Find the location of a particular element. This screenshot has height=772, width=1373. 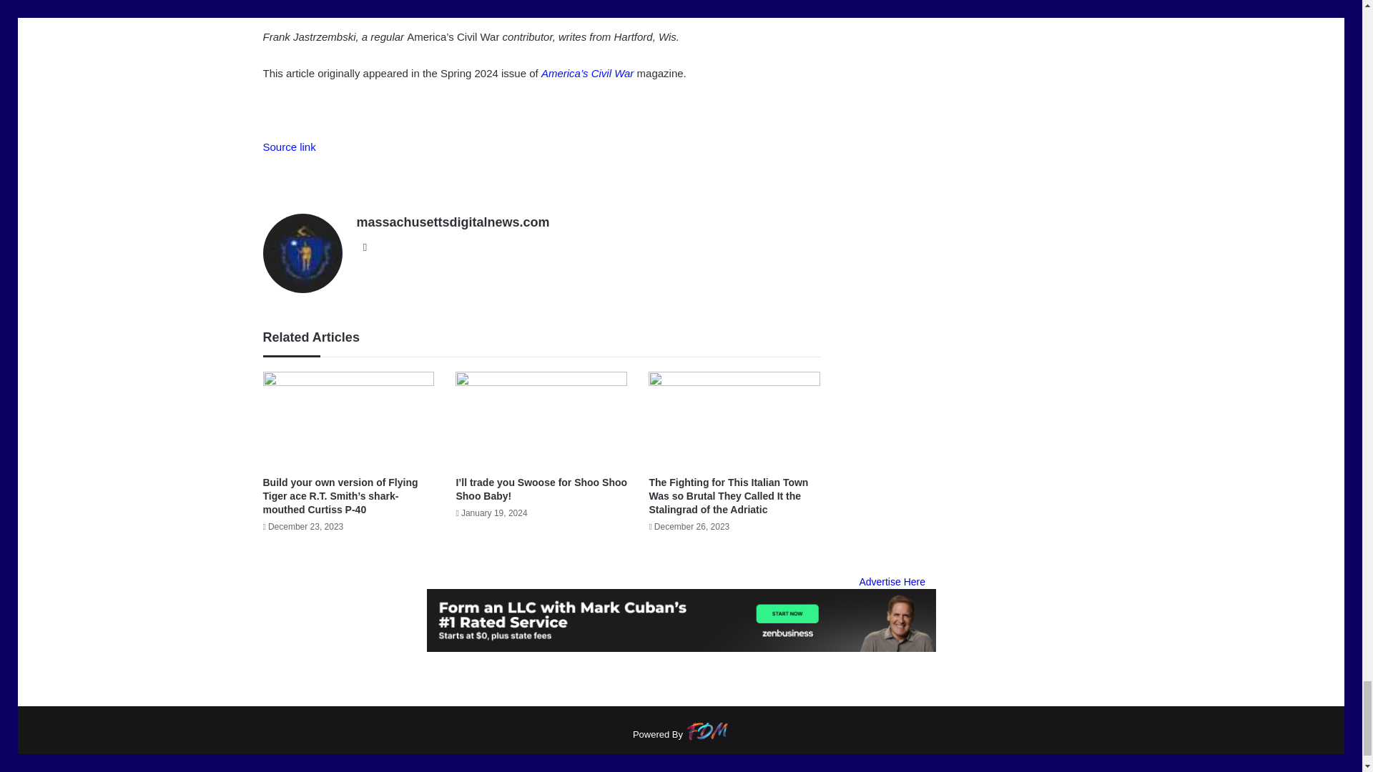

Source link is located at coordinates (289, 146).